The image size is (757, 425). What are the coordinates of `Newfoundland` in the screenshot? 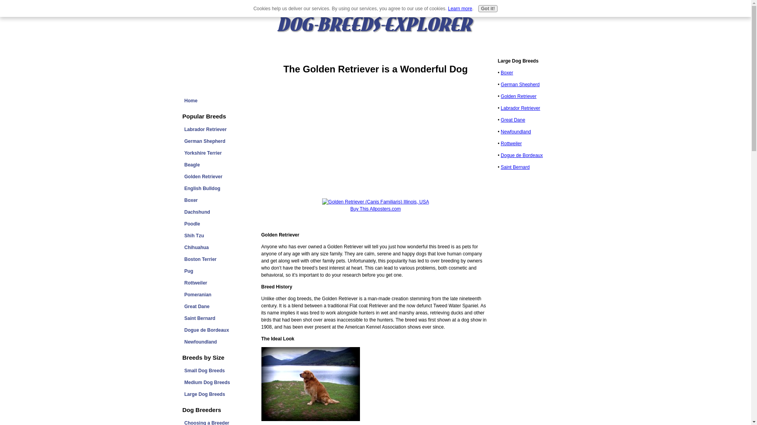 It's located at (218, 342).